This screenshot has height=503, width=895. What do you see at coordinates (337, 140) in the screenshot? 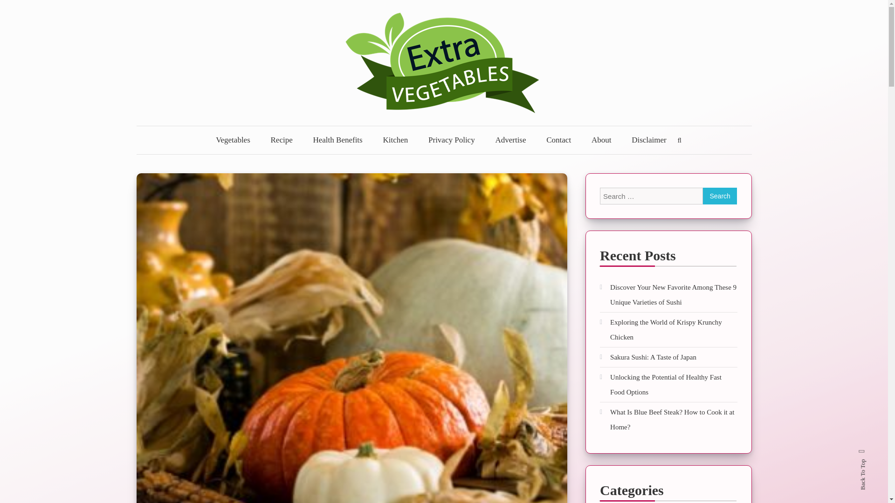
I see `Health Benefits` at bounding box center [337, 140].